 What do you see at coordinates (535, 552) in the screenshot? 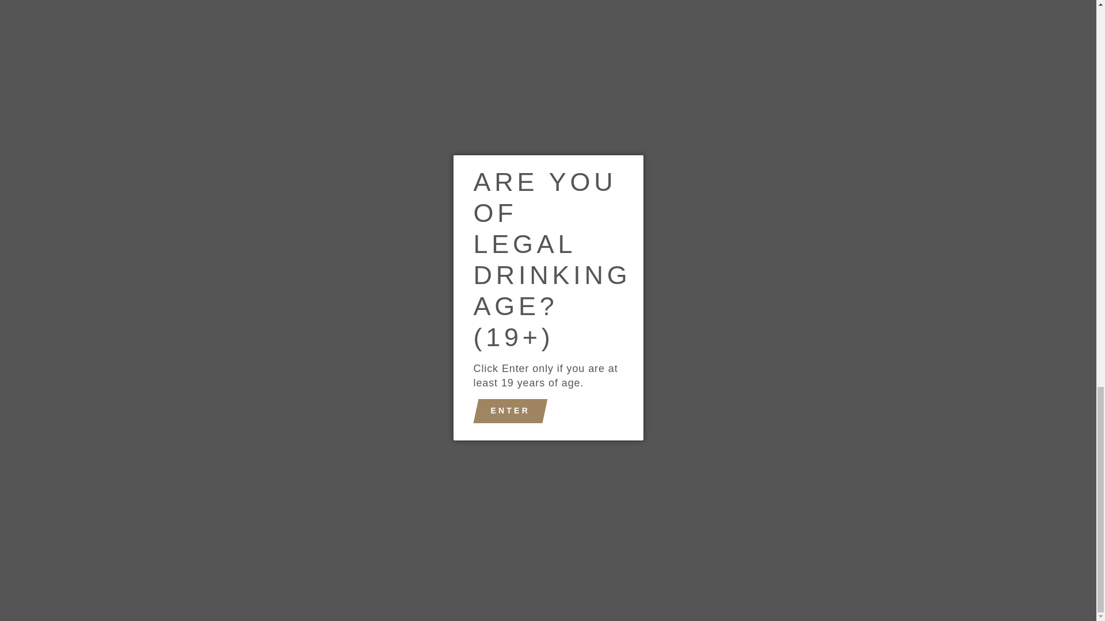
I see `Discover` at bounding box center [535, 552].